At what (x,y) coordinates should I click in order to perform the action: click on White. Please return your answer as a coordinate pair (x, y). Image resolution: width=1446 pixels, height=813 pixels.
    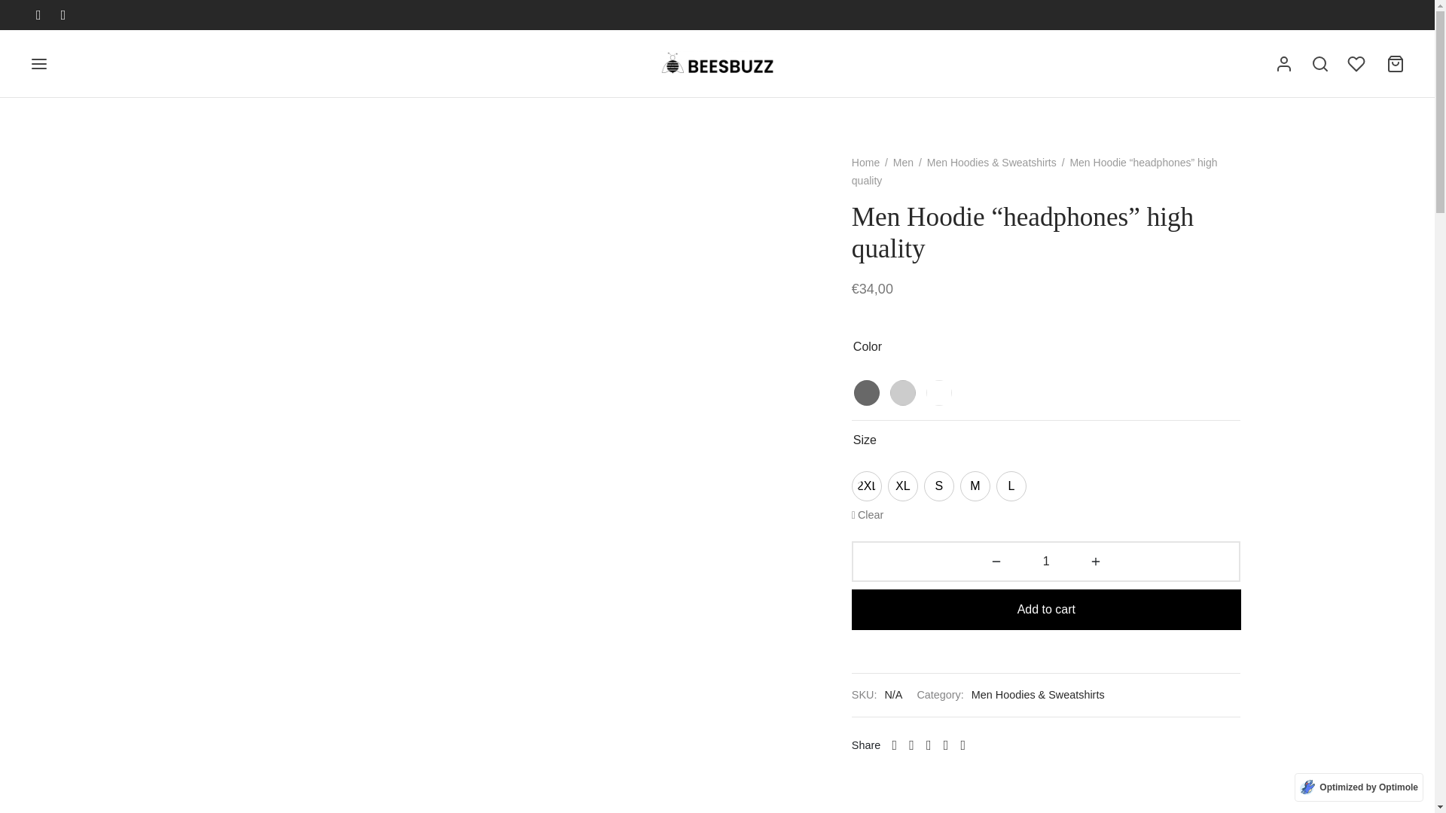
    Looking at the image, I should click on (938, 393).